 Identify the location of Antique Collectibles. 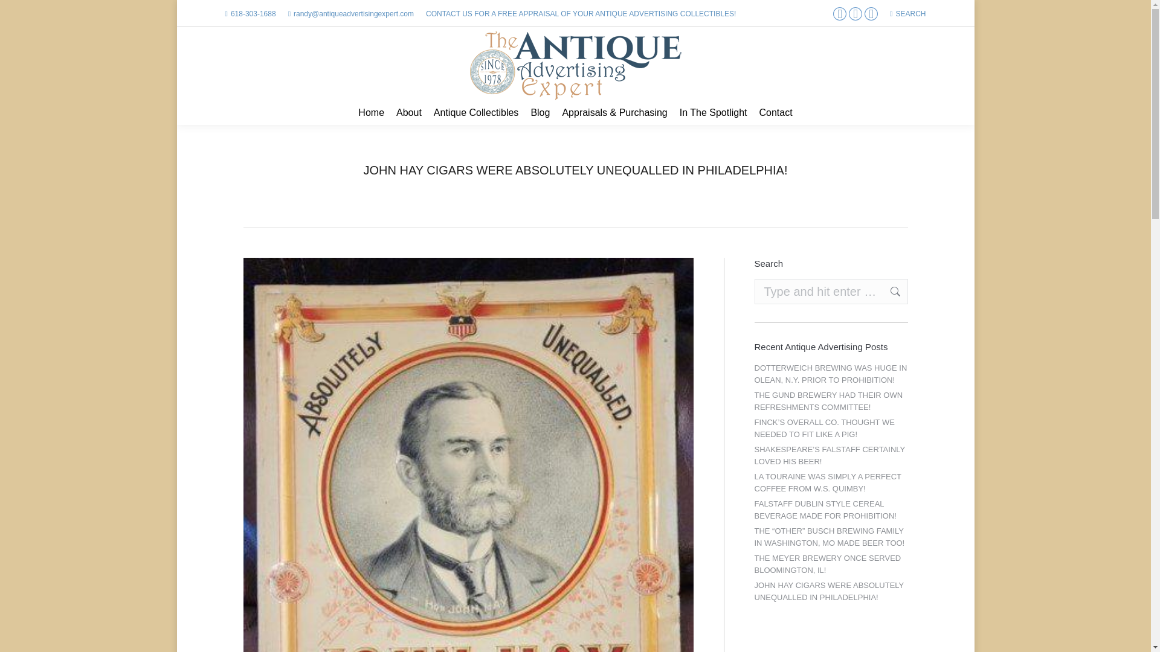
(476, 113).